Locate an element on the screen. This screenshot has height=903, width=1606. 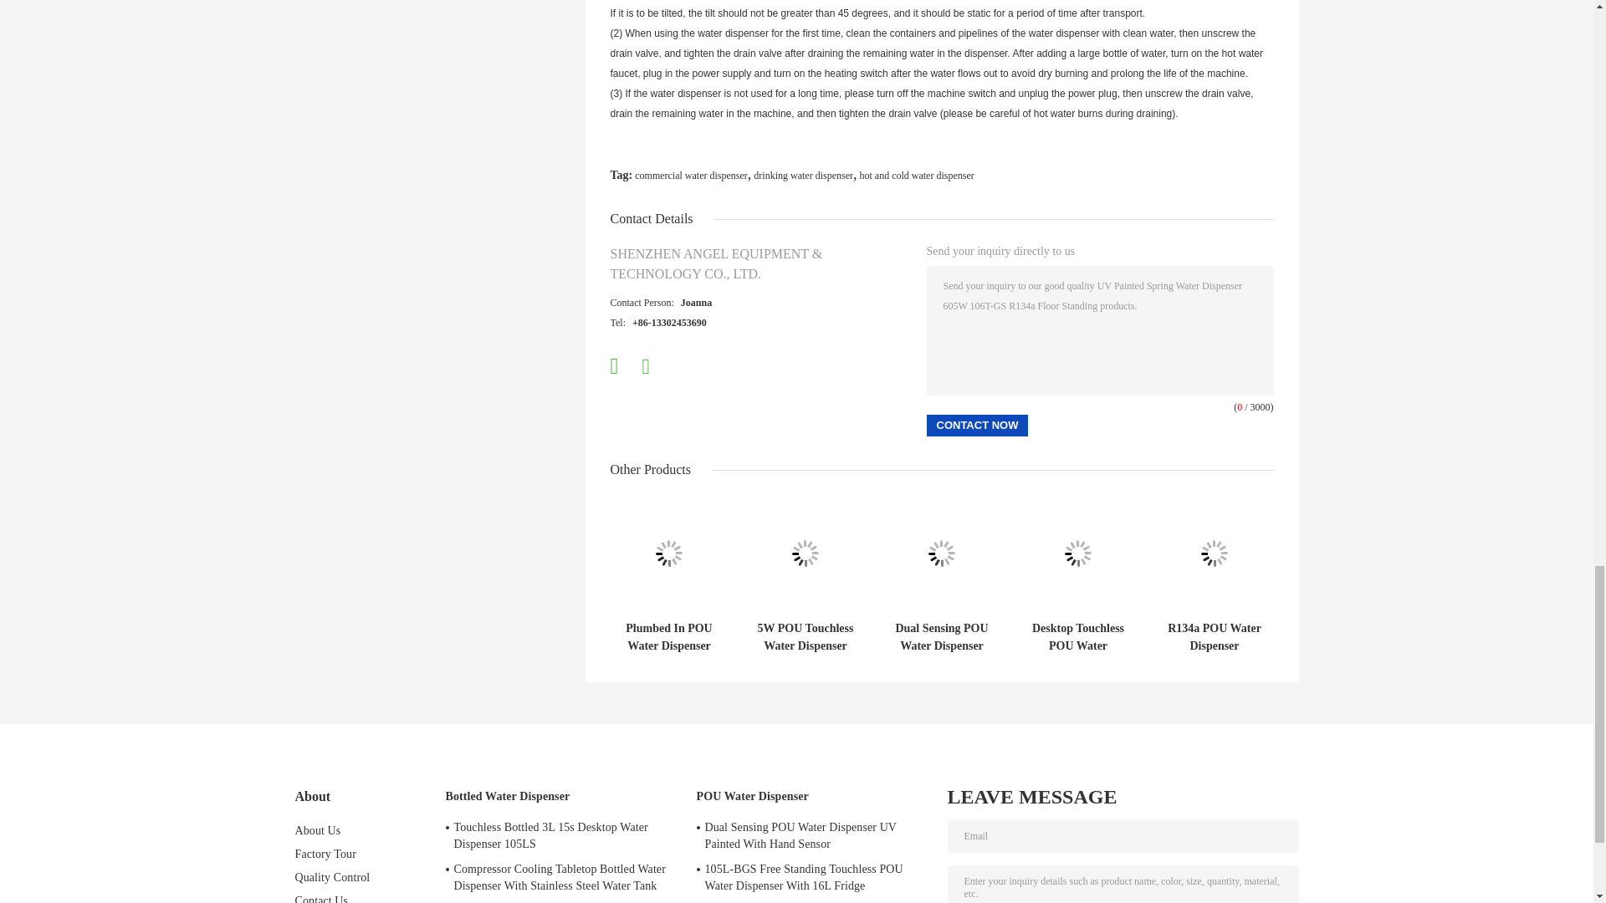
Contact Now is located at coordinates (977, 425).